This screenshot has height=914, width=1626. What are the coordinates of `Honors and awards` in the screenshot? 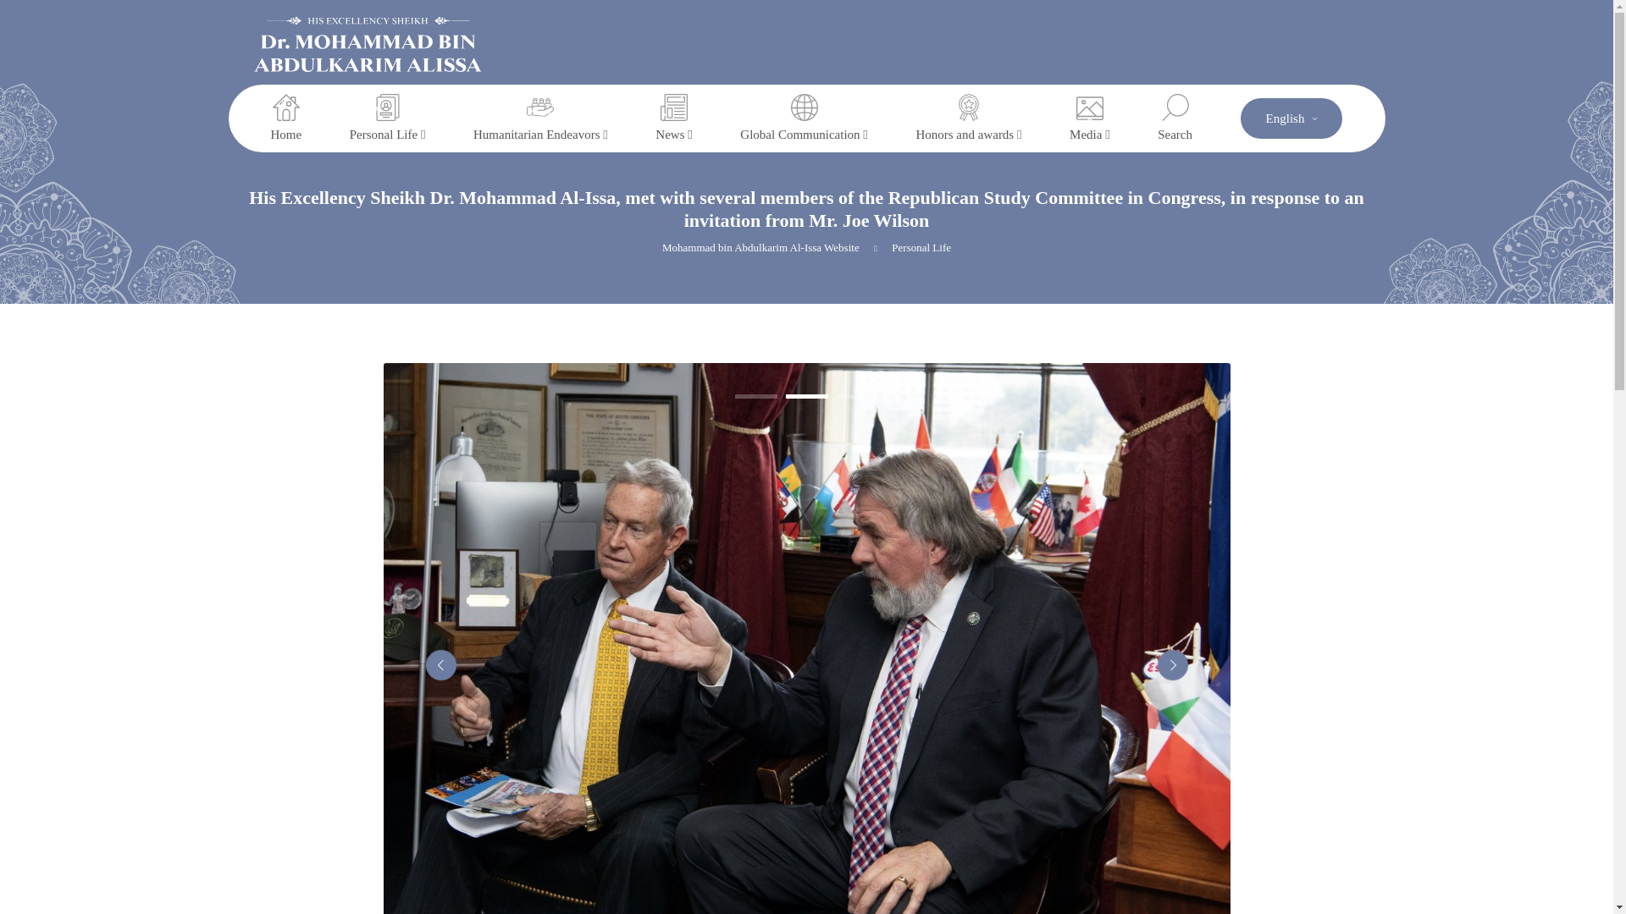 It's located at (967, 118).